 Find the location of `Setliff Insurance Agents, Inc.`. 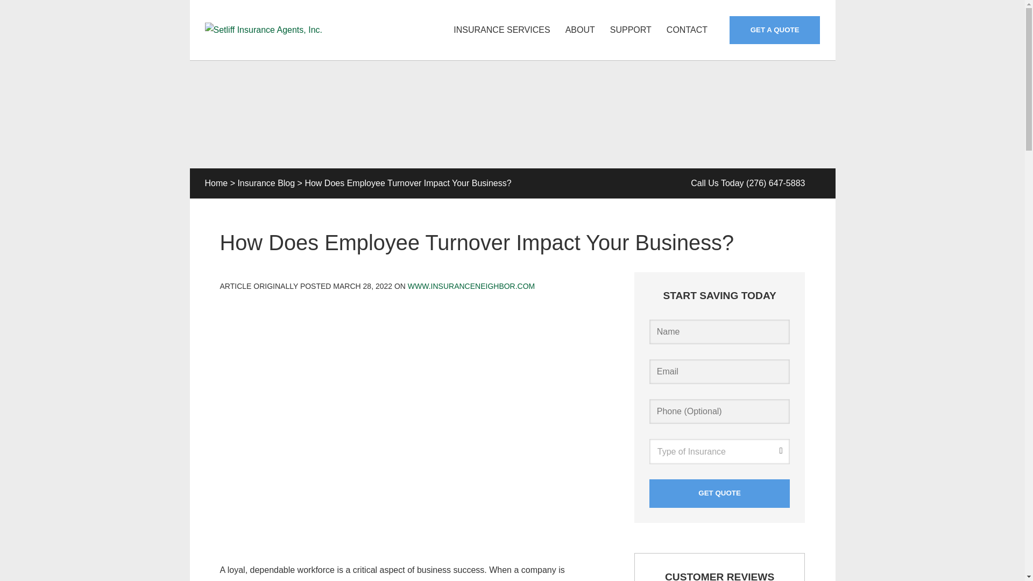

Setliff Insurance Agents, Inc. is located at coordinates (264, 30).